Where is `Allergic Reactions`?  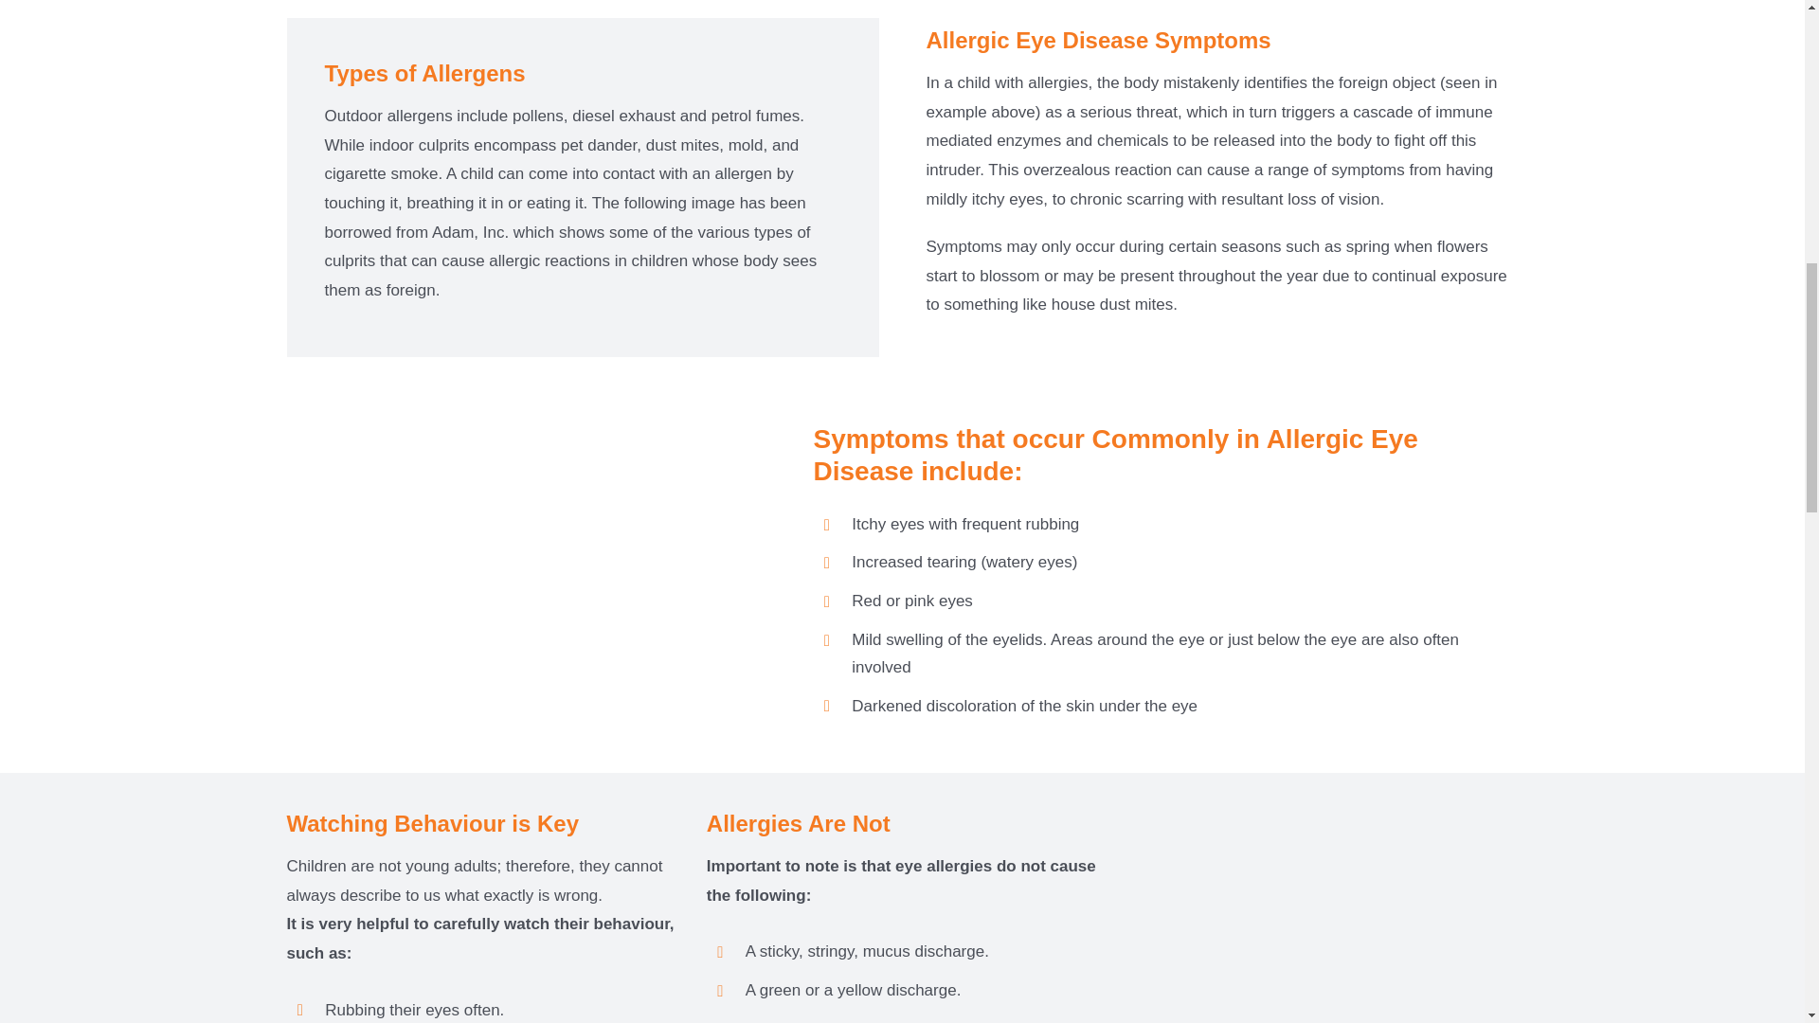
Allergic Reactions is located at coordinates (1323, 932).